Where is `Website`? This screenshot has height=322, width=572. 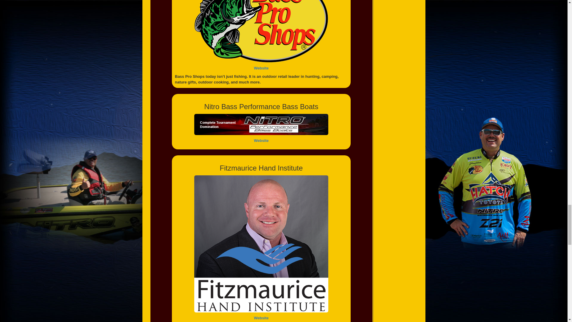
Website is located at coordinates (261, 318).